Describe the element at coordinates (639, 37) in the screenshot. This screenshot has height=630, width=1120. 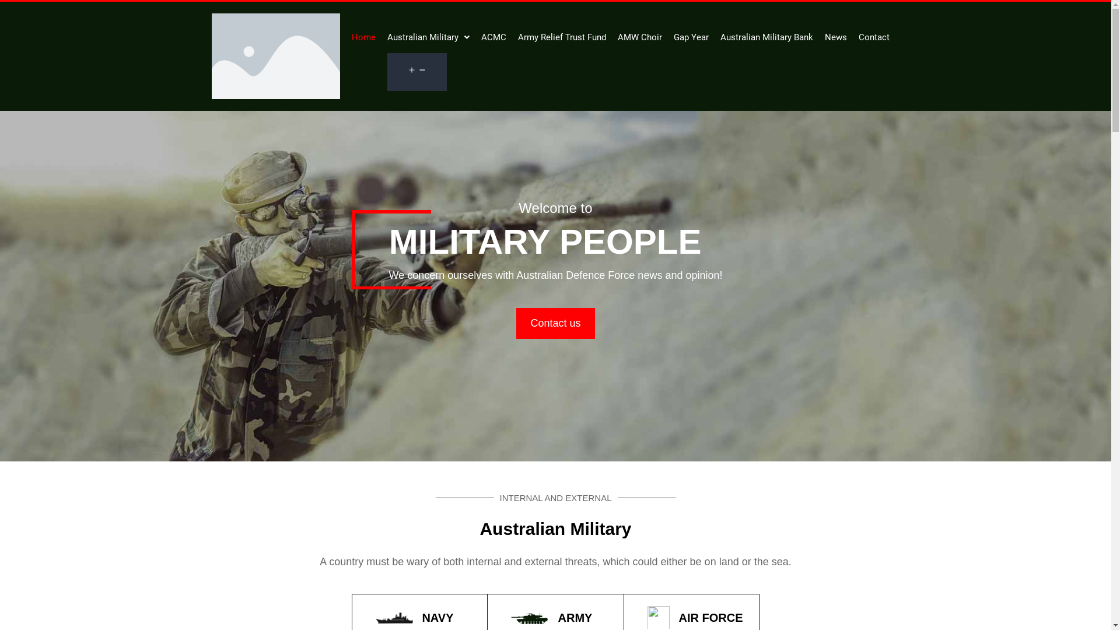
I see `AMW Choir` at that location.